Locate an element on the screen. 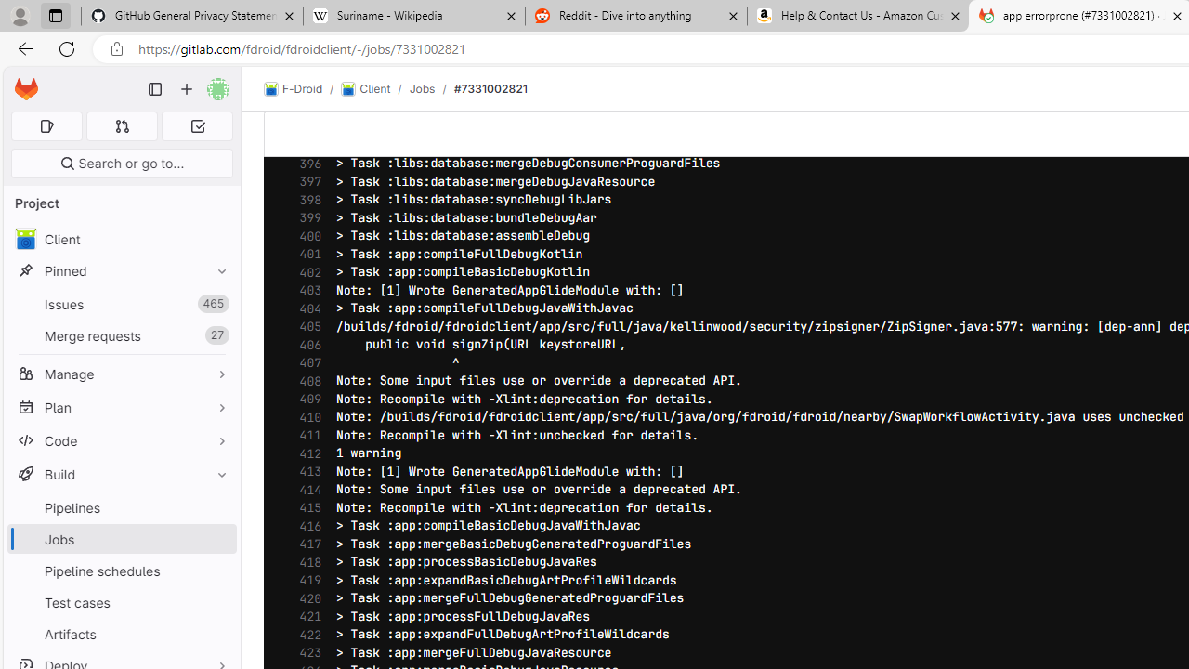 The image size is (1189, 669). Client/ is located at coordinates (375, 89).